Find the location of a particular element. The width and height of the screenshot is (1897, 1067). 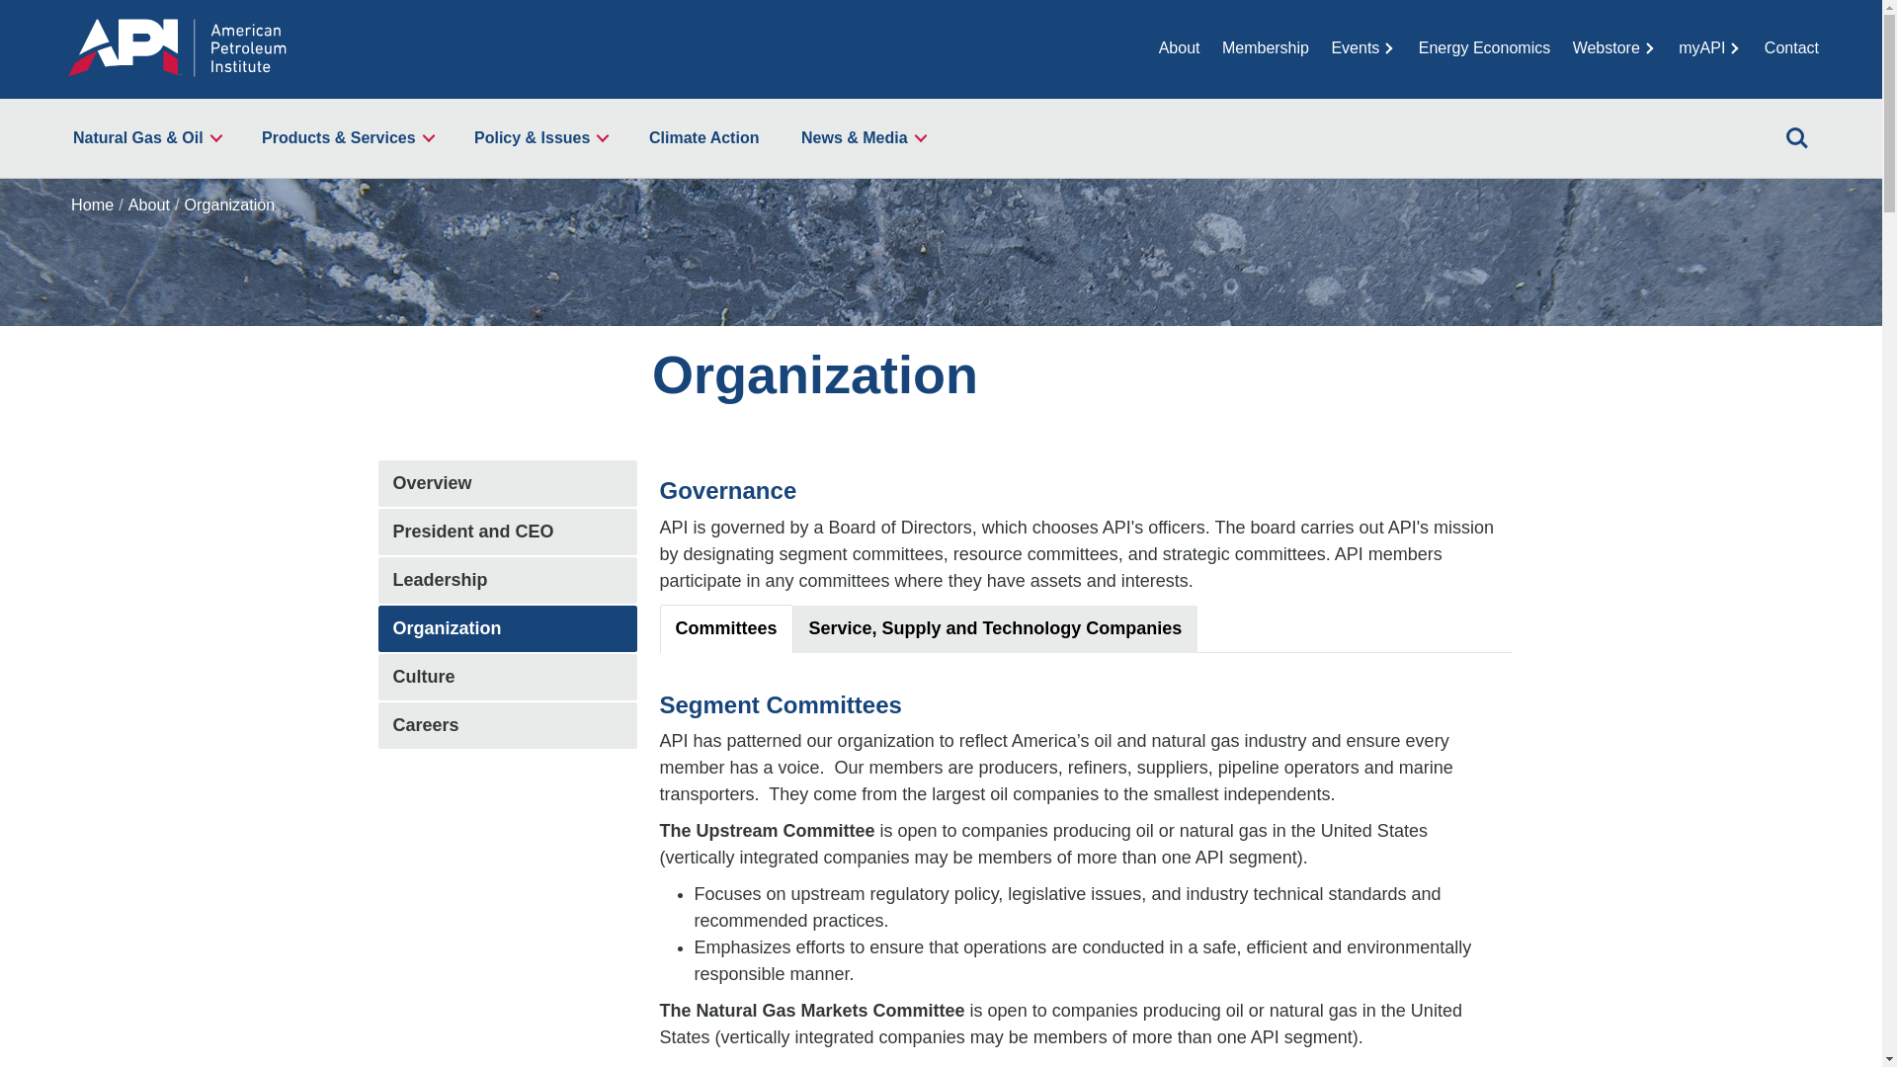

myAPI is located at coordinates (1709, 47).